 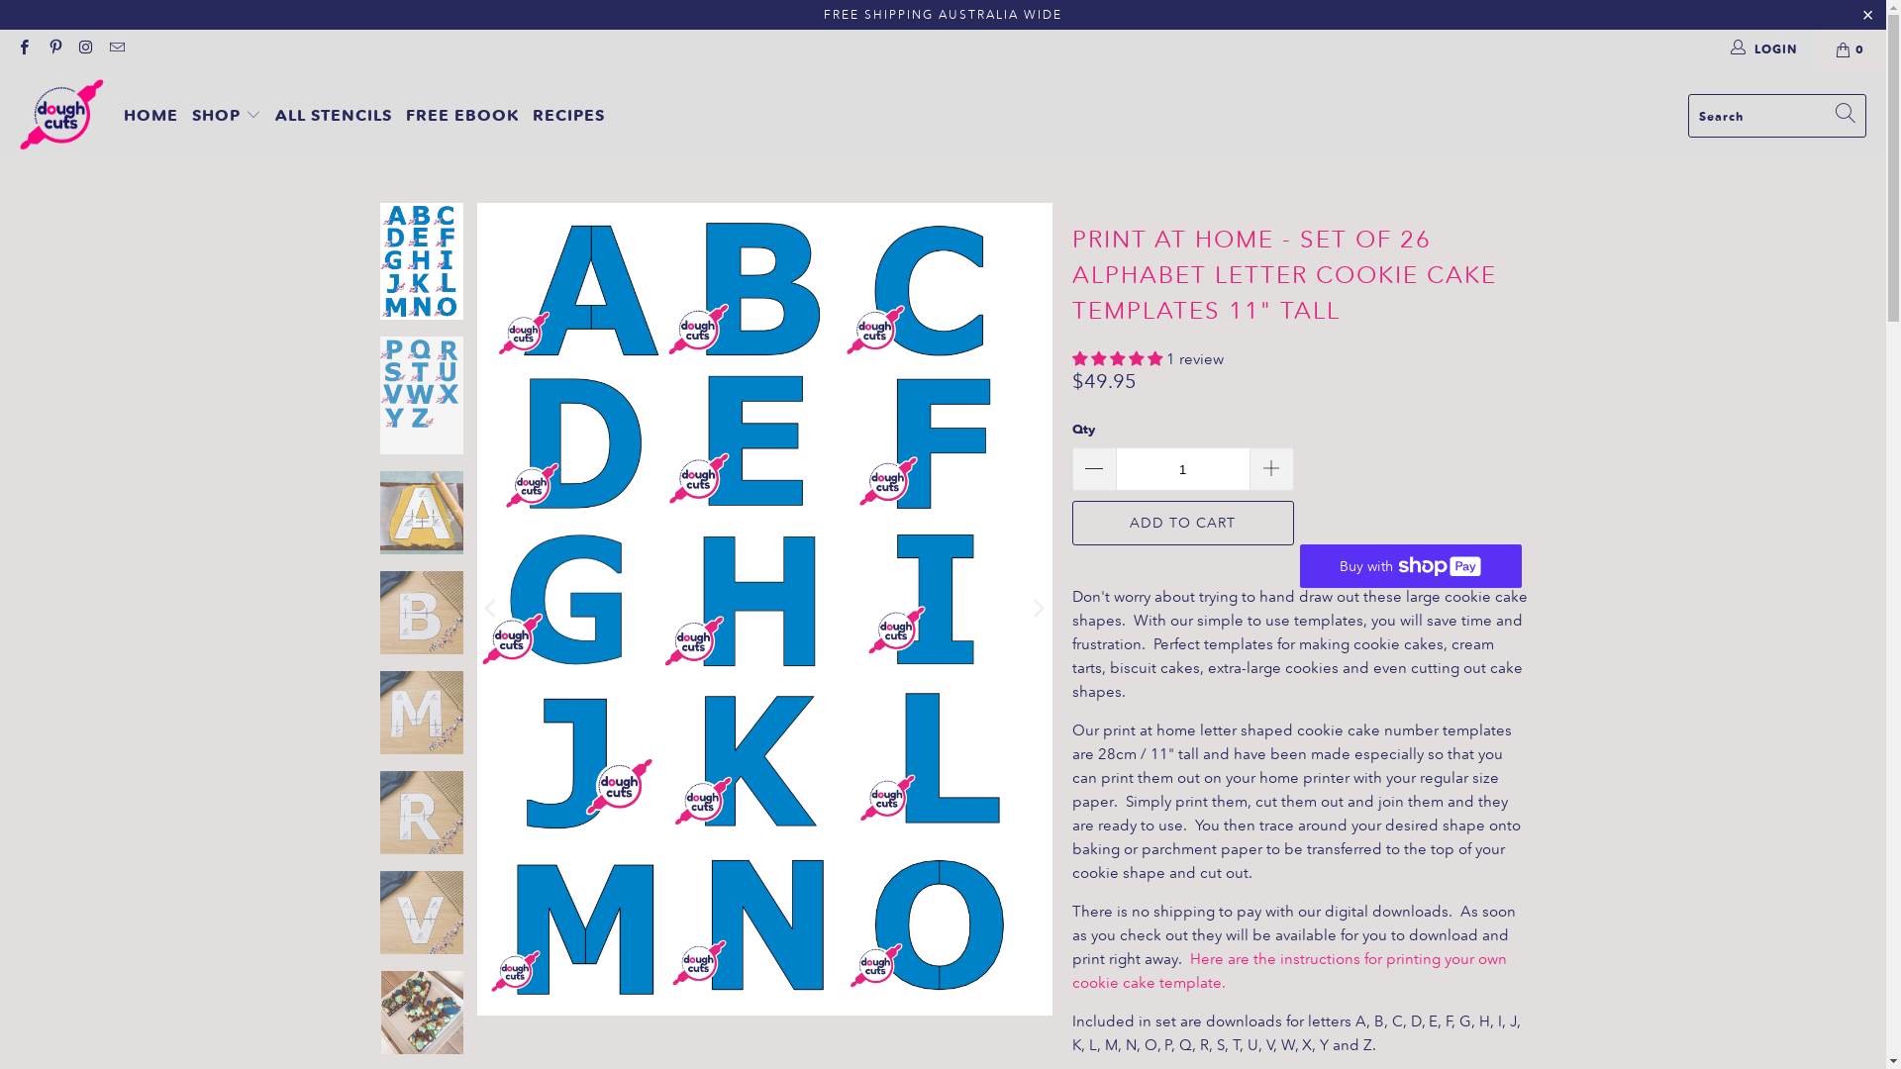 What do you see at coordinates (85, 49) in the screenshot?
I see `DoughCuts on Instagram` at bounding box center [85, 49].